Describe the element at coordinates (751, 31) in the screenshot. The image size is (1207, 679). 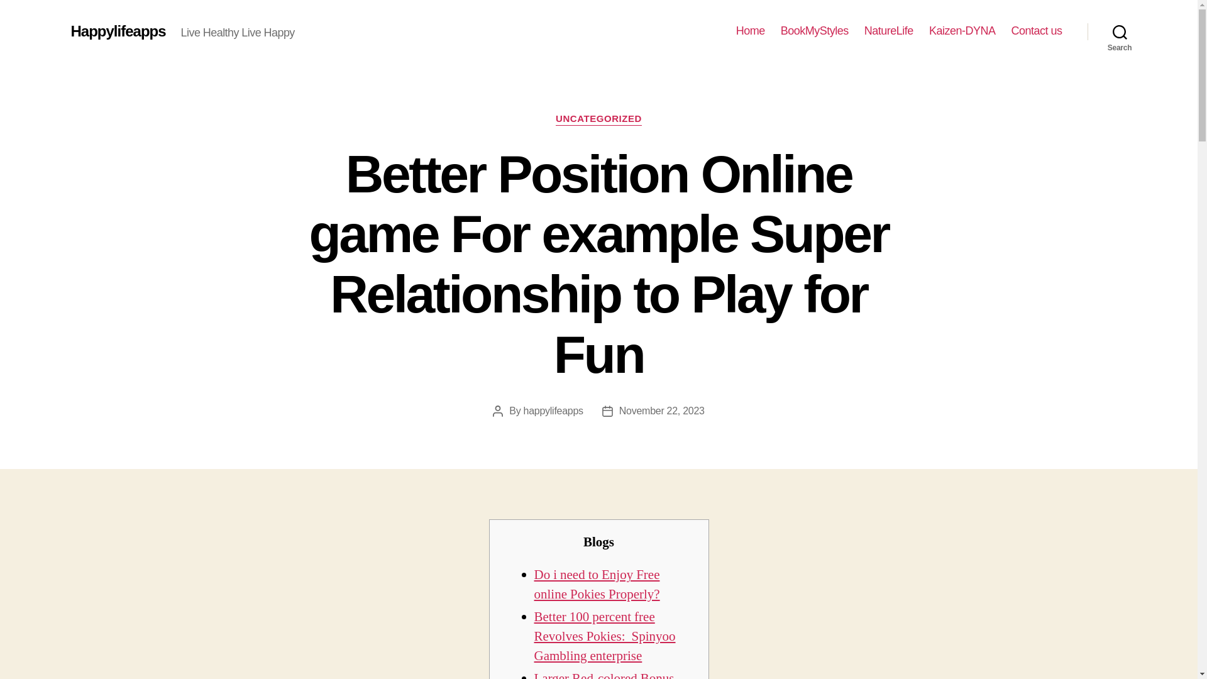
I see `Home` at that location.